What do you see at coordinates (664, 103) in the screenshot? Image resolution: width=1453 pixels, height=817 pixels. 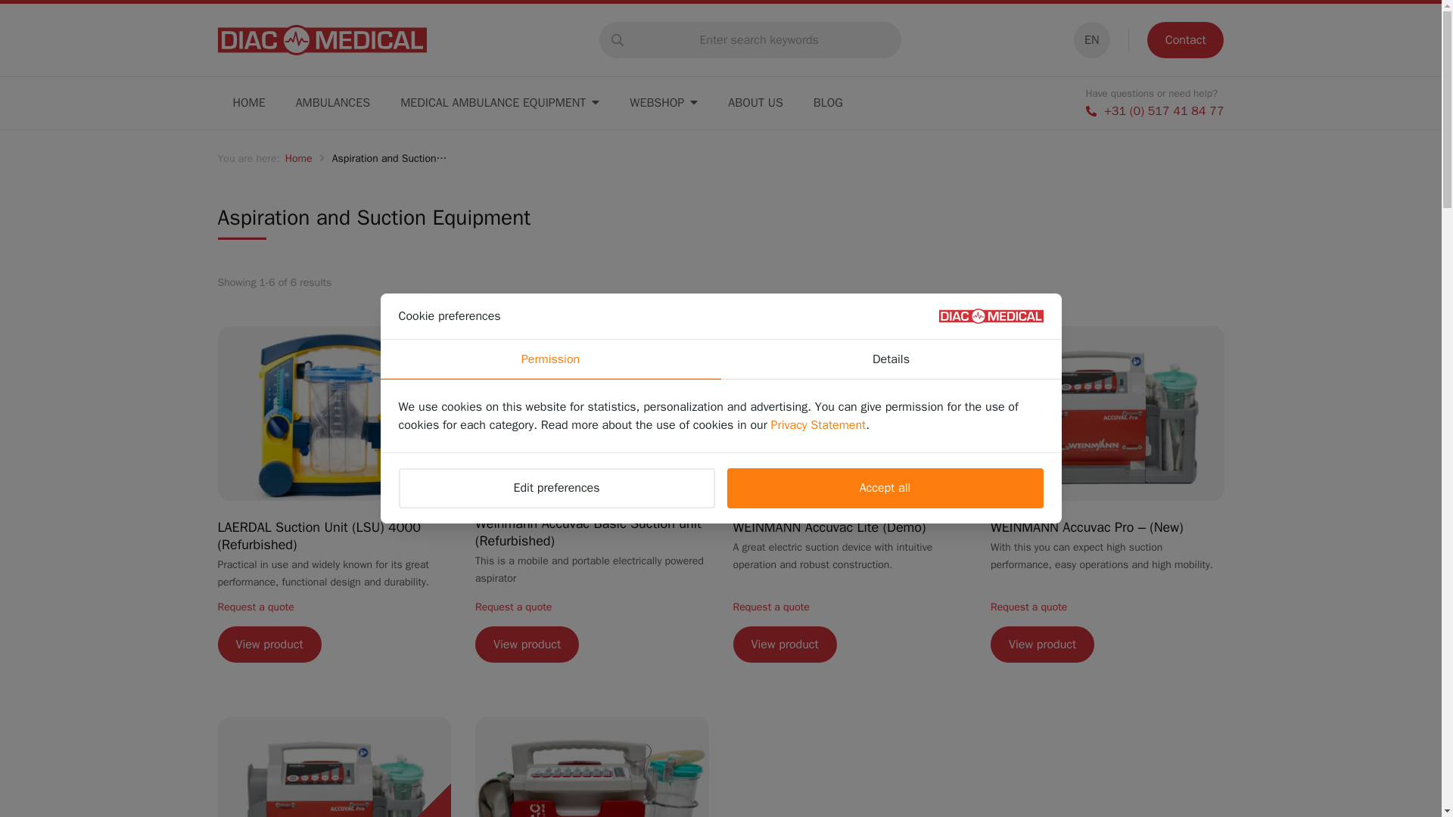 I see `WEBSHOP` at bounding box center [664, 103].